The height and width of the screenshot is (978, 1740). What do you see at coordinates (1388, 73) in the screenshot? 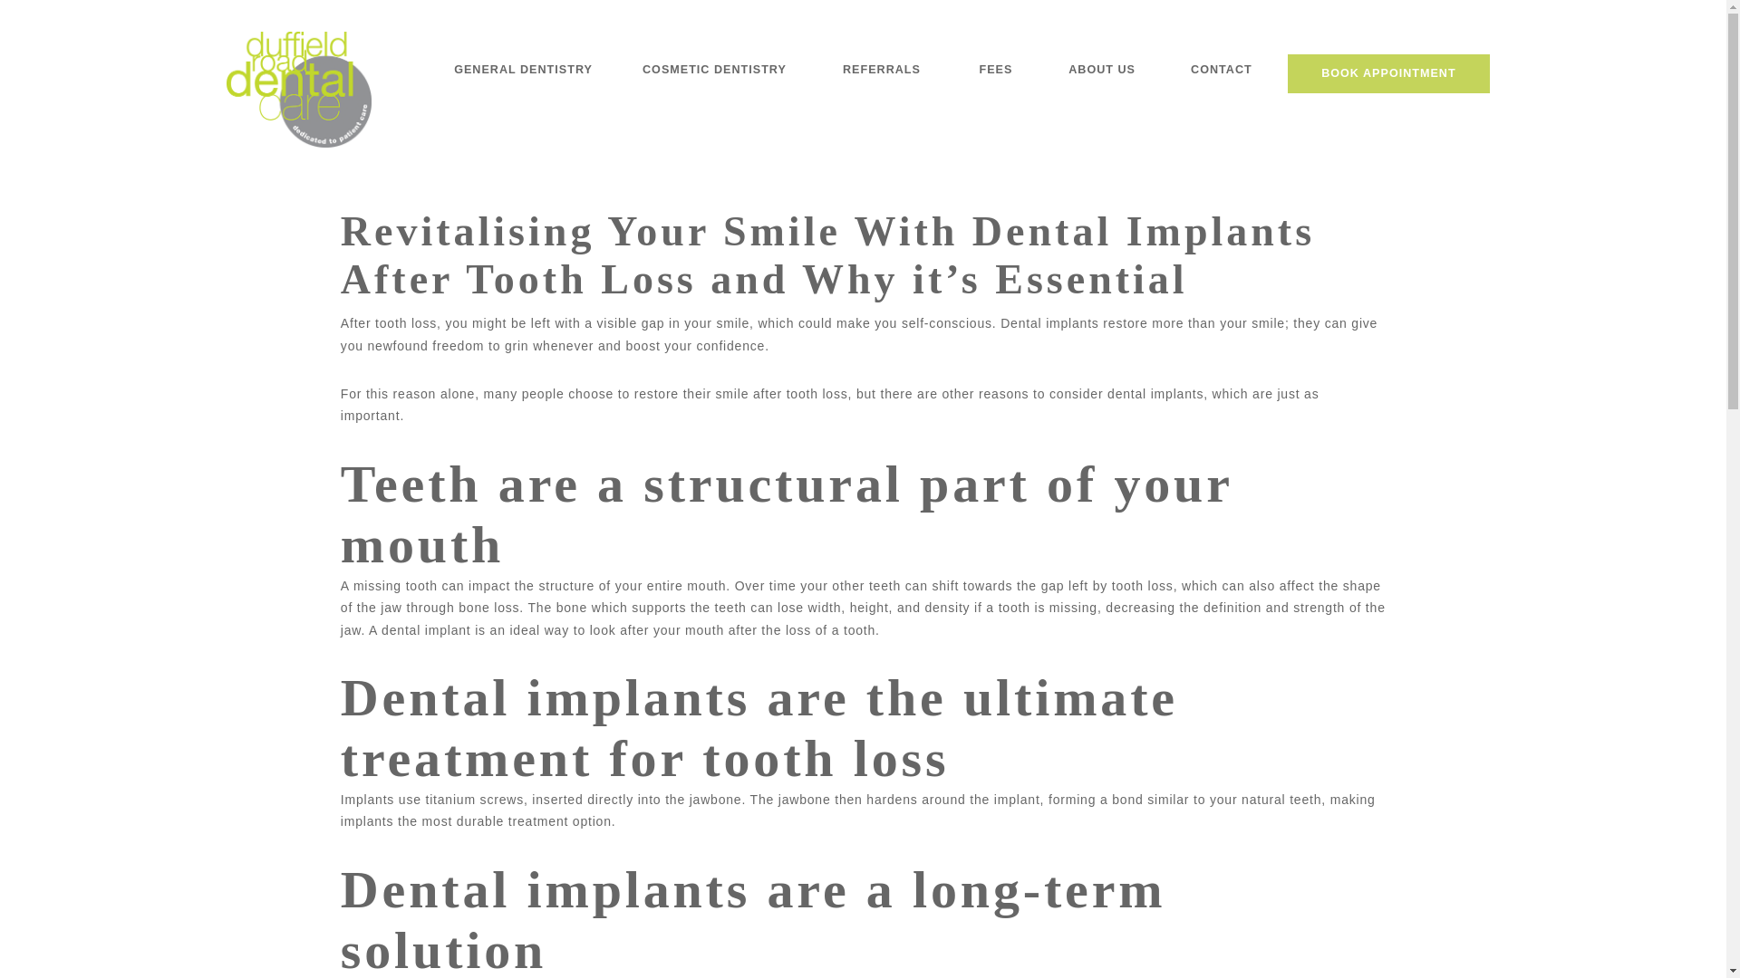
I see `BOOK APPOINTMENT` at bounding box center [1388, 73].